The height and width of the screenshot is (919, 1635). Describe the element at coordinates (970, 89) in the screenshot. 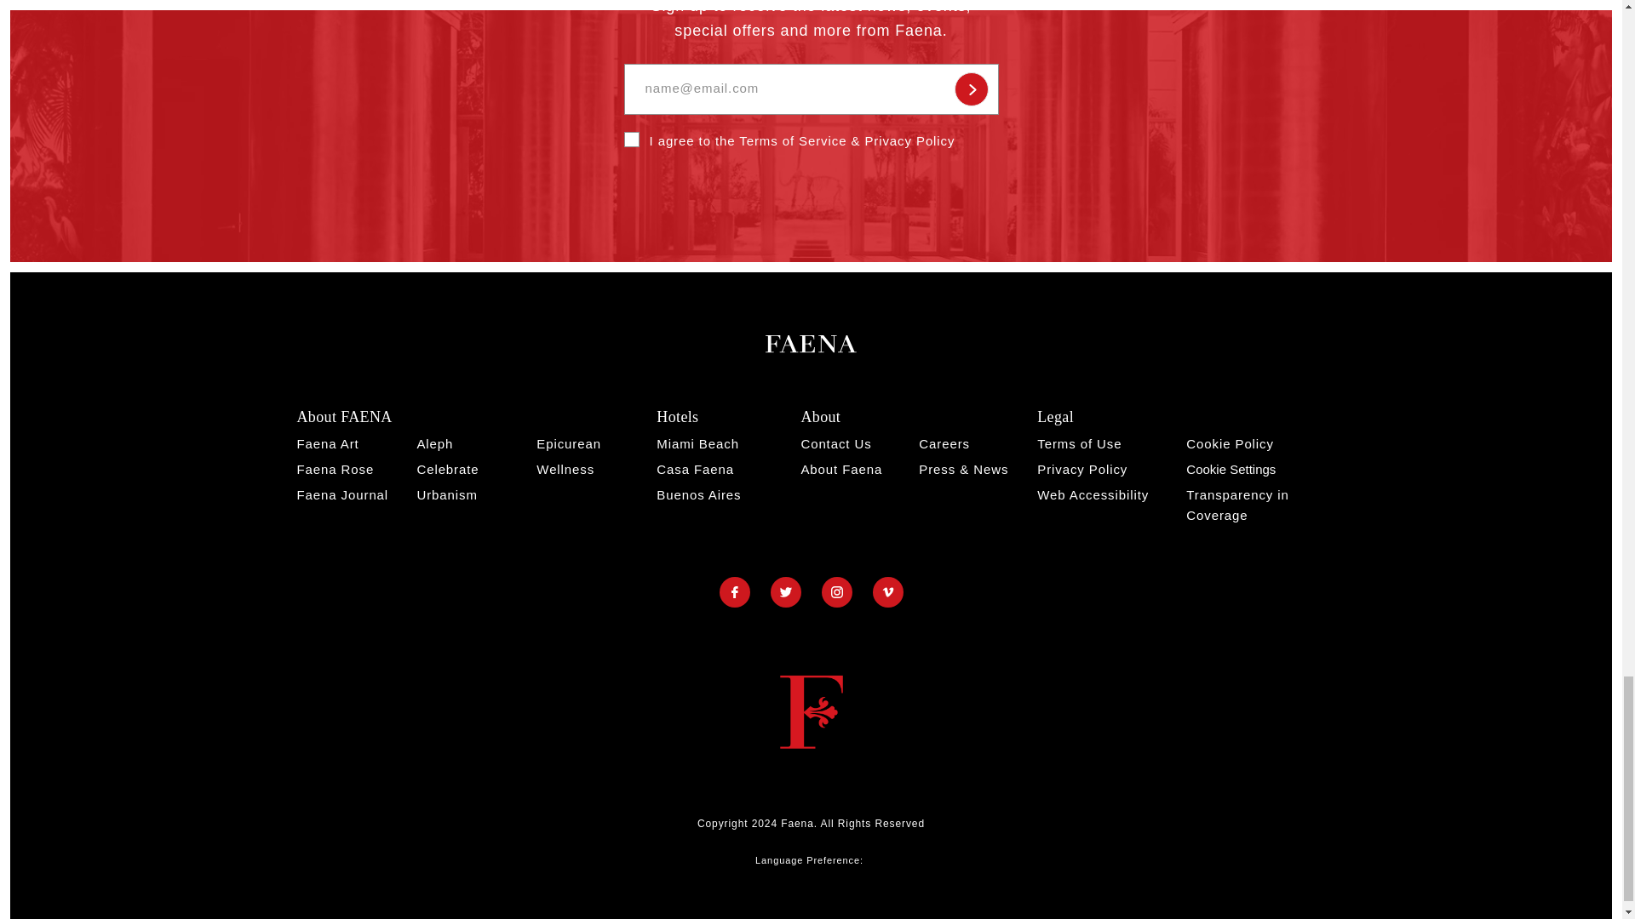

I see `Submit` at that location.